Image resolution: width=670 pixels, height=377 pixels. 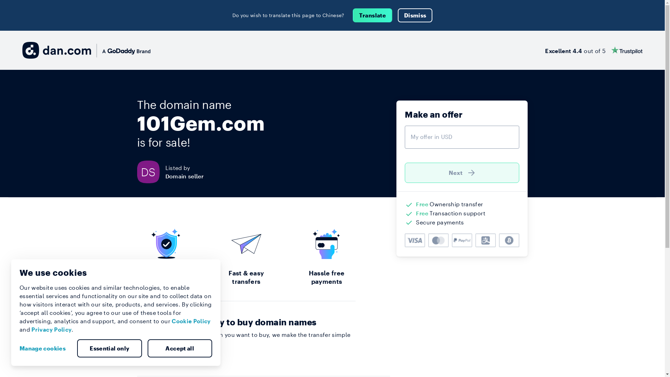 I want to click on DS, so click(x=151, y=172).